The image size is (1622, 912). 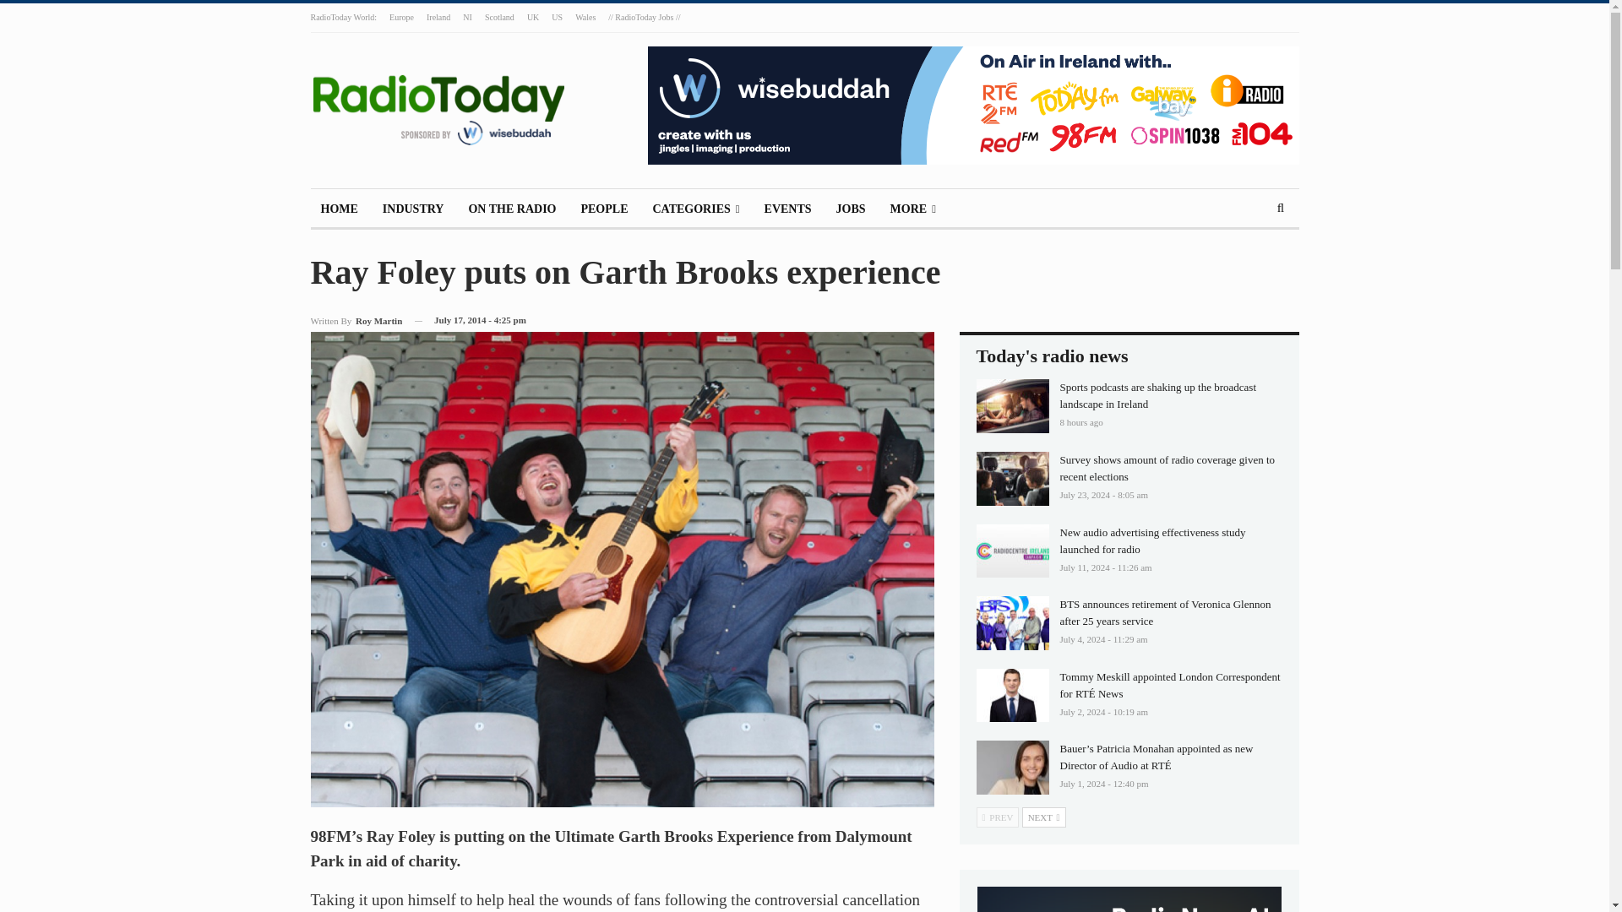 What do you see at coordinates (850, 209) in the screenshot?
I see `JOBS` at bounding box center [850, 209].